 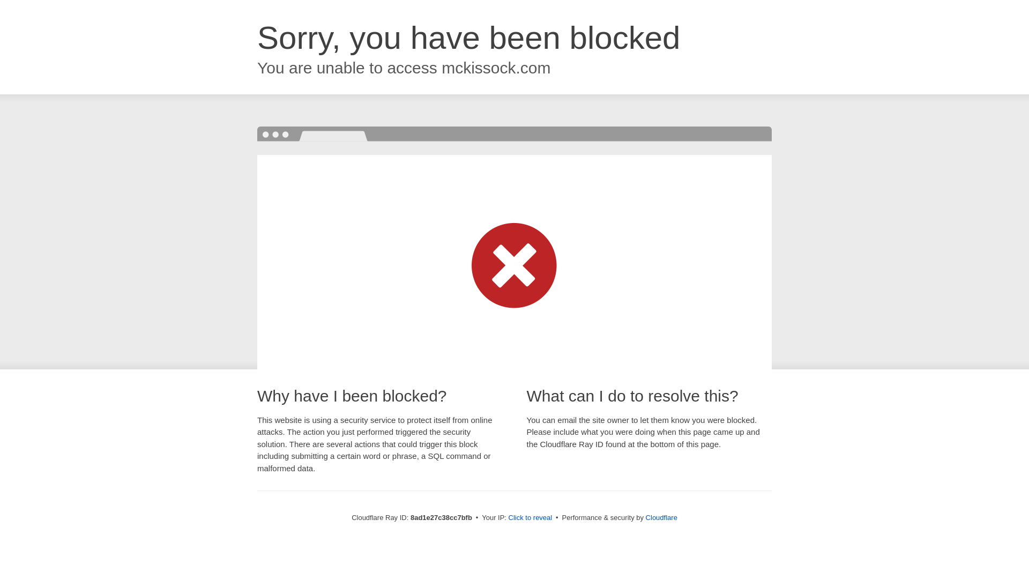 What do you see at coordinates (531, 518) in the screenshot?
I see `Click to reveal` at bounding box center [531, 518].